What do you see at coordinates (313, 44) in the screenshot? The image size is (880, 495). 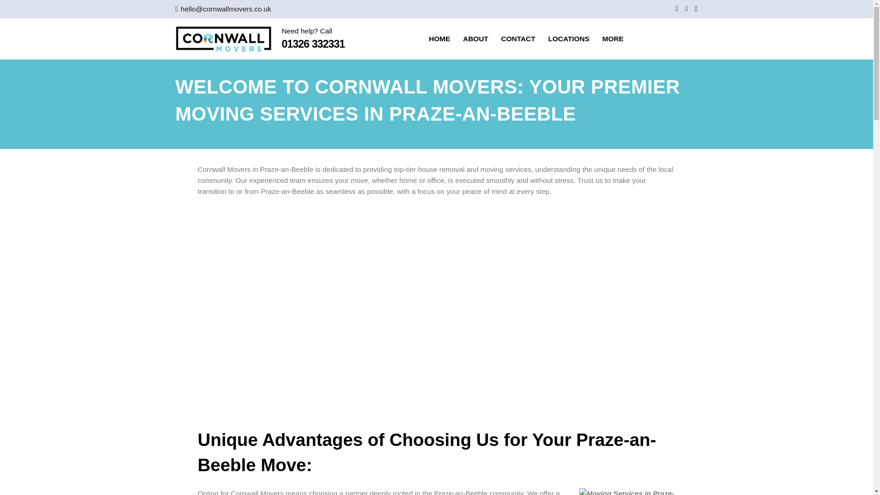 I see `01326 332331` at bounding box center [313, 44].